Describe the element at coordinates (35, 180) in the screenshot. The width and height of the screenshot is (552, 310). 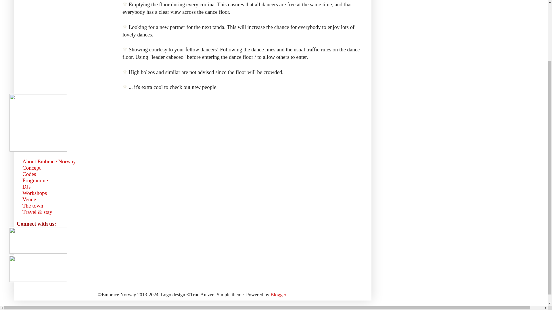
I see `Programme` at that location.